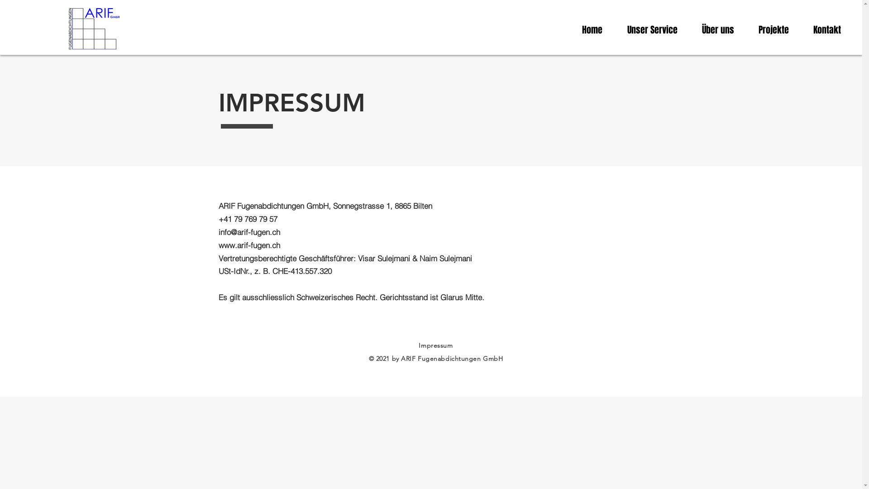 The width and height of the screenshot is (869, 489). Describe the element at coordinates (652, 30) in the screenshot. I see `Unser Service` at that location.